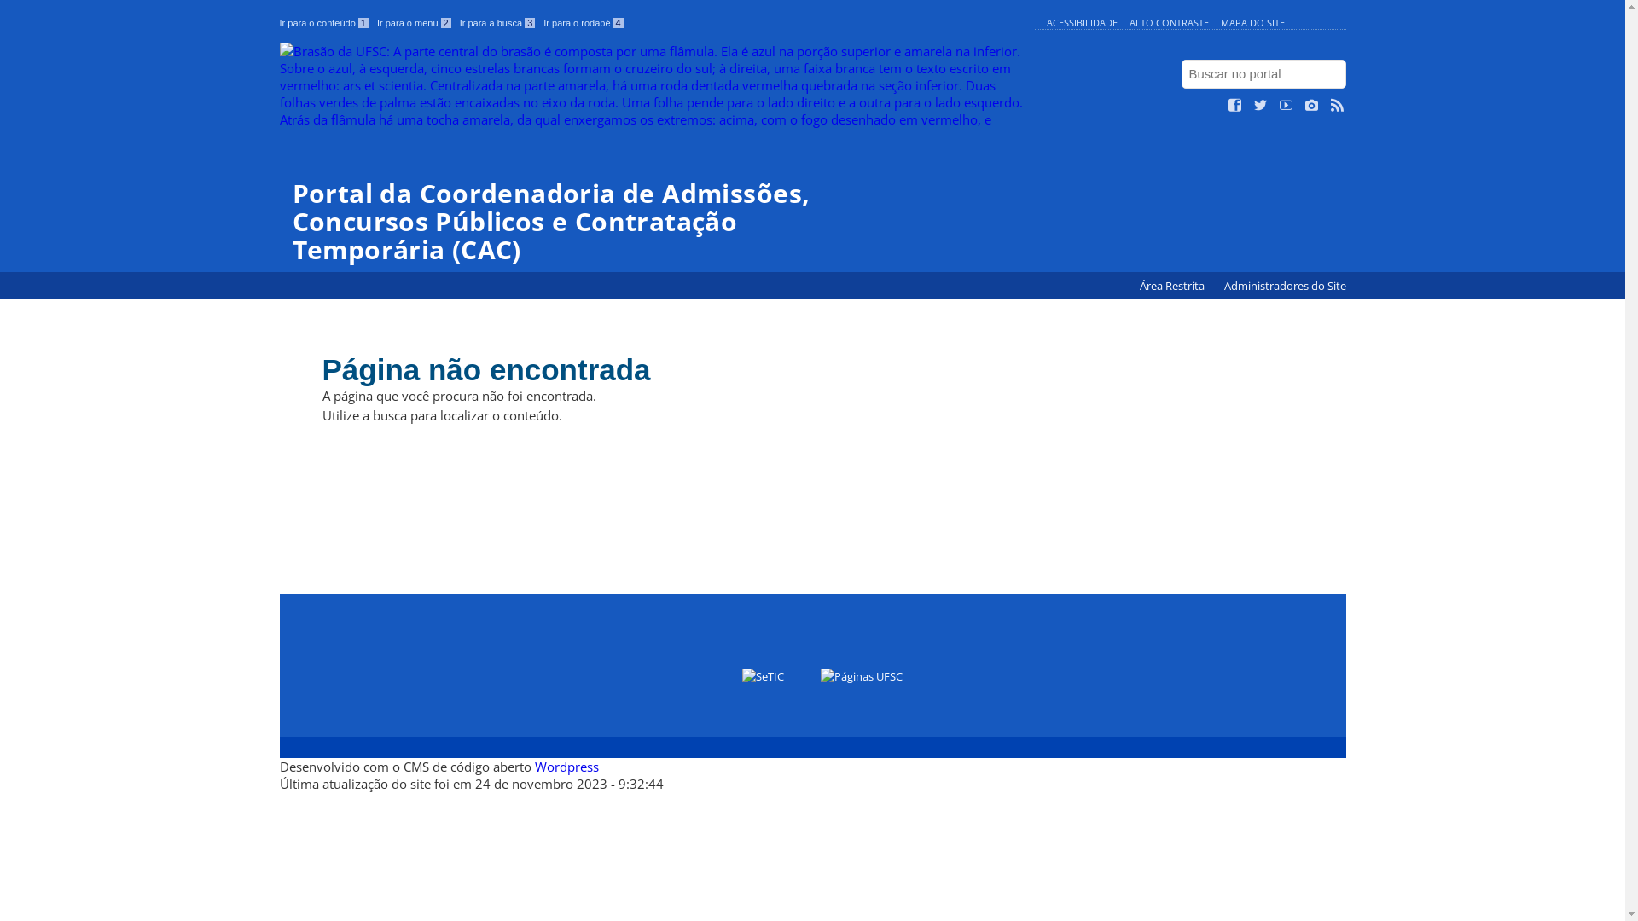 Image resolution: width=1638 pixels, height=921 pixels. Describe the element at coordinates (415, 23) in the screenshot. I see `Ir para o menu 2` at that location.